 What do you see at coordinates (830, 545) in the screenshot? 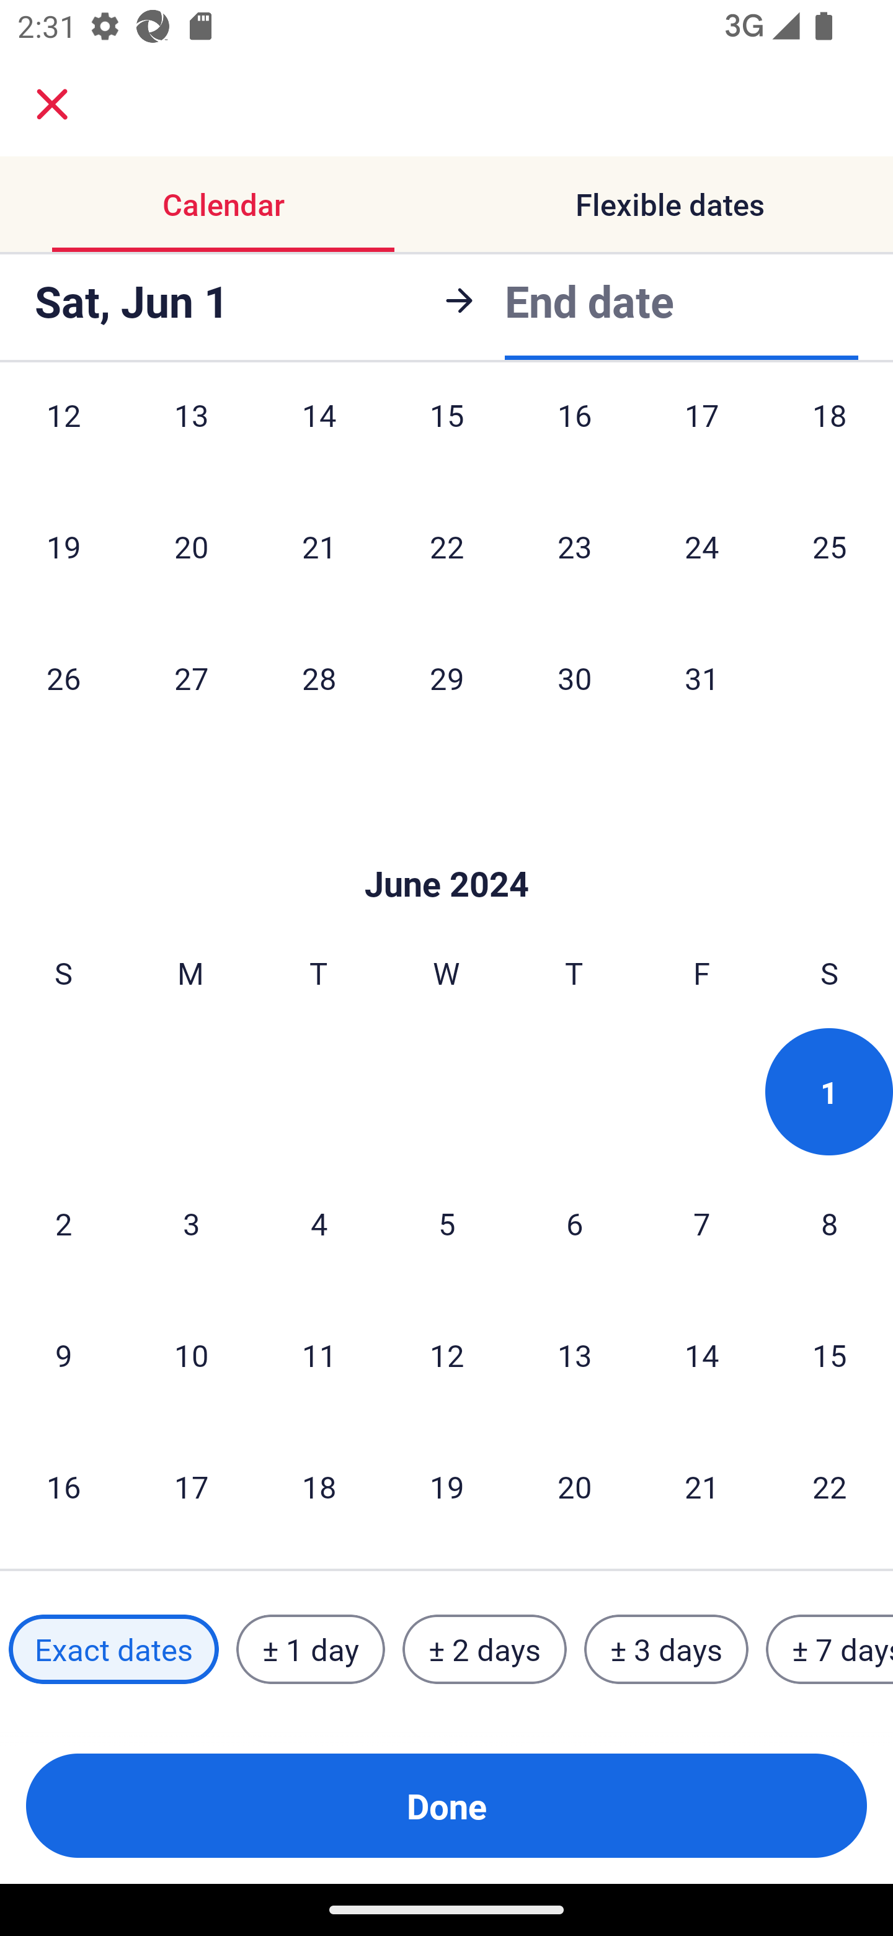
I see `25 Saturday, May 25, 2024` at bounding box center [830, 545].